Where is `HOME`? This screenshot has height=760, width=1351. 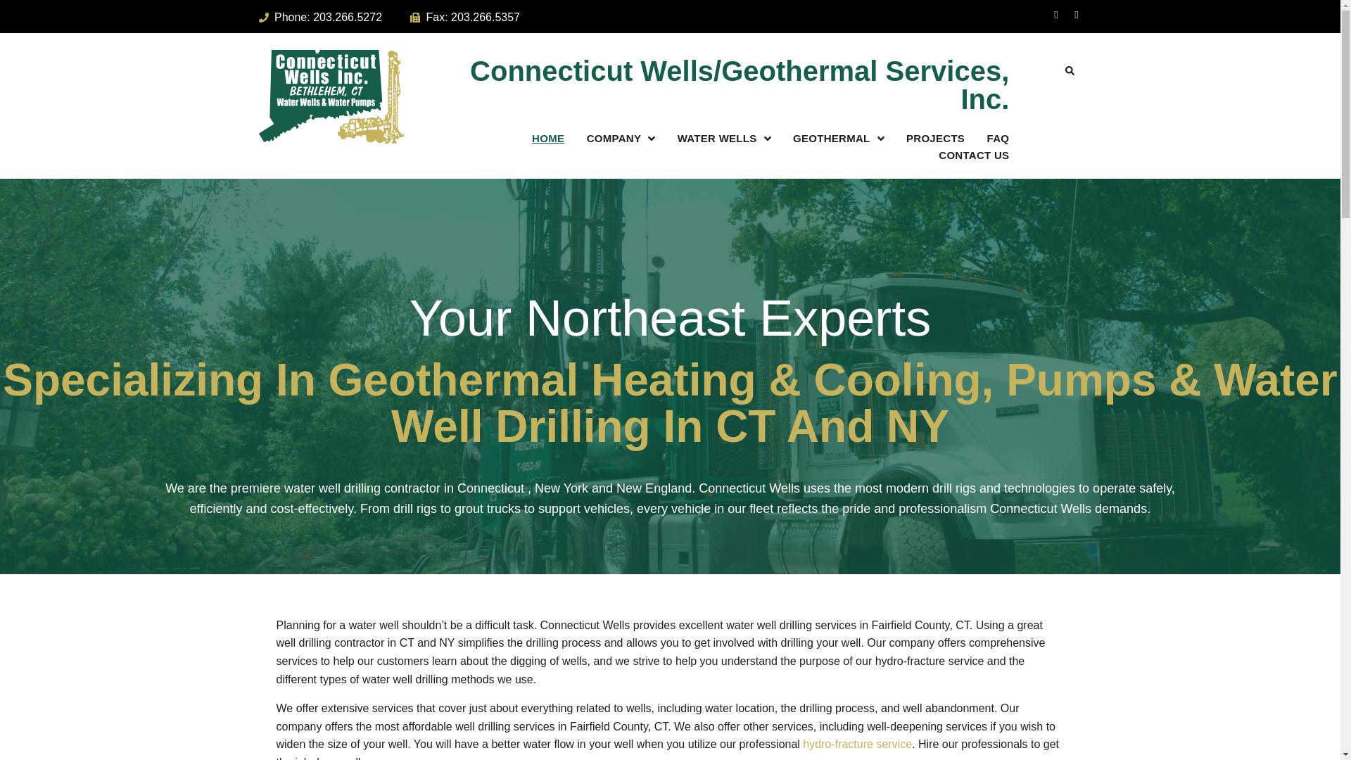 HOME is located at coordinates (548, 138).